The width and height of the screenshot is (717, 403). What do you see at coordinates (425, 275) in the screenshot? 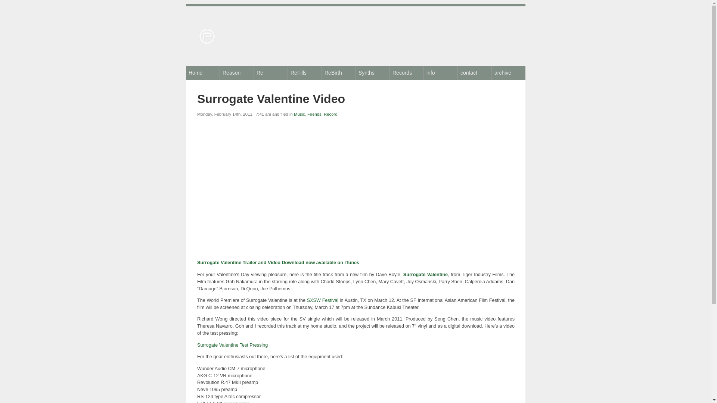
I see `Surrogate Valentine` at bounding box center [425, 275].